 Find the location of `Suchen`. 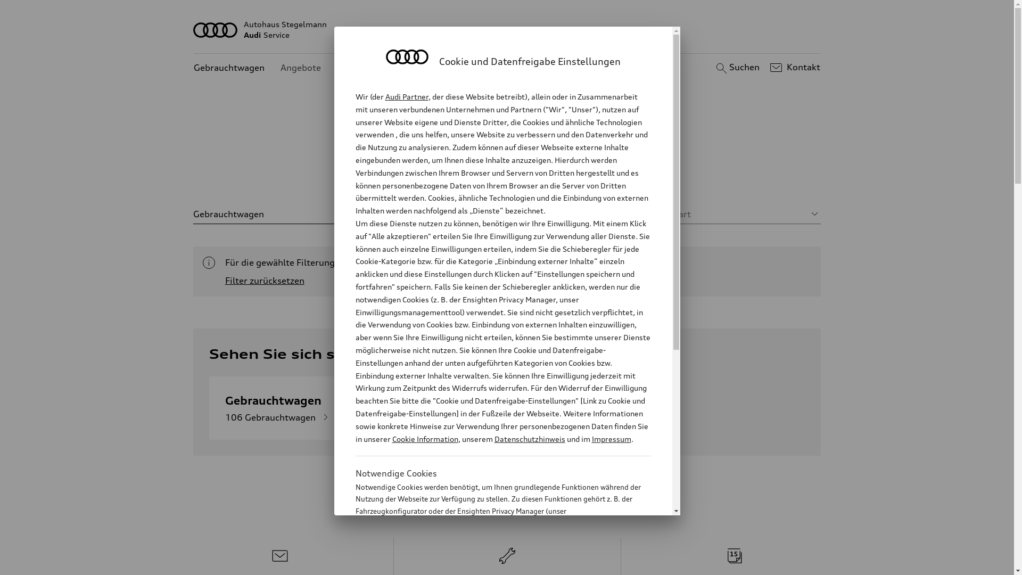

Suchen is located at coordinates (737, 68).